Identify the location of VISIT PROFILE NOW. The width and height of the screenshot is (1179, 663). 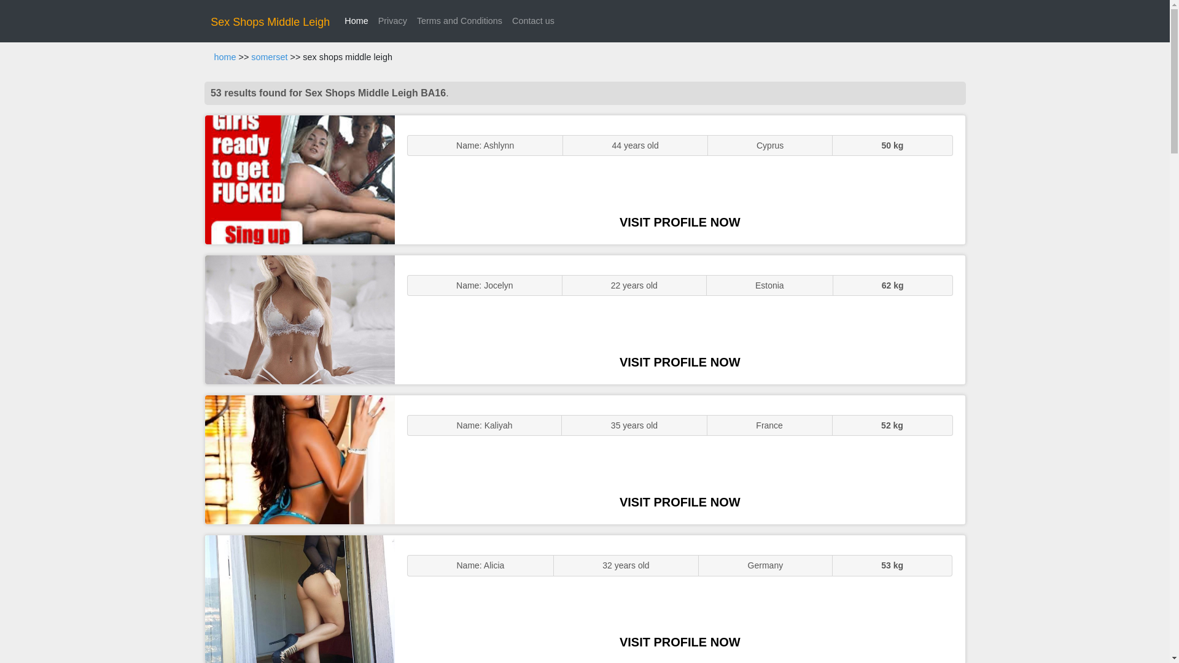
(680, 362).